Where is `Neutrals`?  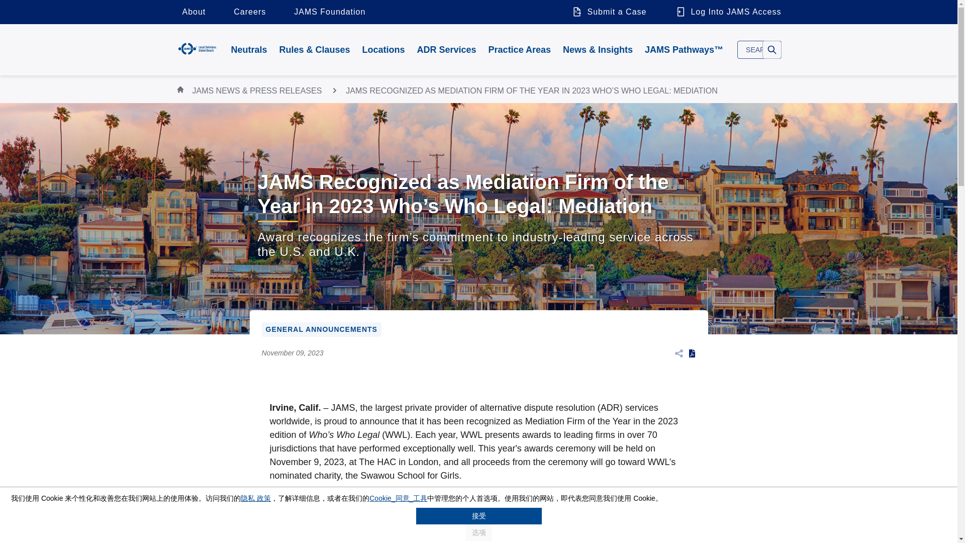 Neutrals is located at coordinates (249, 49).